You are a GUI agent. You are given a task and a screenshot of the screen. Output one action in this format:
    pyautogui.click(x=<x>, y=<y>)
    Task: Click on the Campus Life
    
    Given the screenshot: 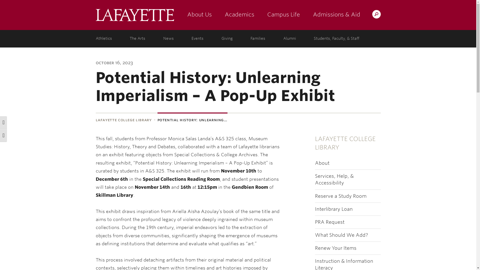 What is the action you would take?
    pyautogui.click(x=283, y=15)
    